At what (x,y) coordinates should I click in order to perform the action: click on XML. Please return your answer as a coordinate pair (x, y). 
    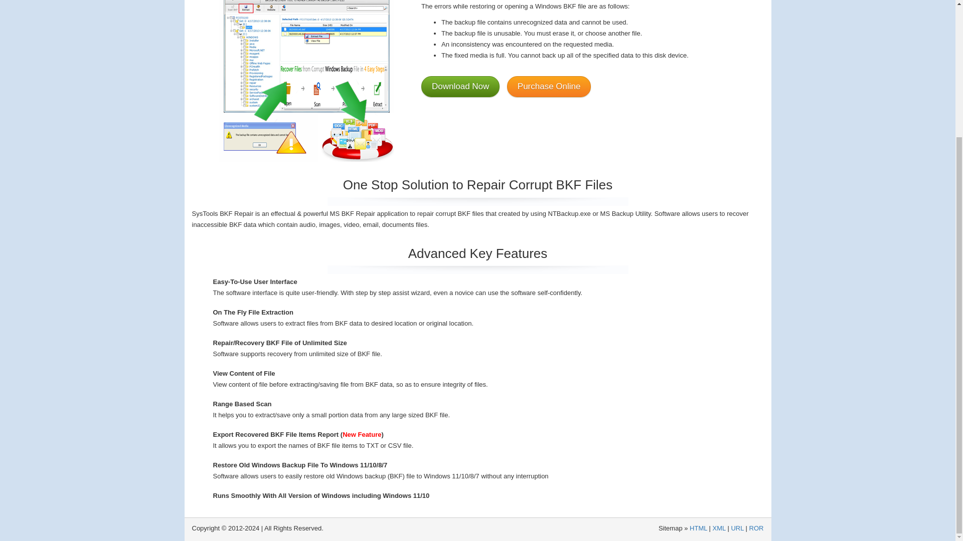
    Looking at the image, I should click on (719, 528).